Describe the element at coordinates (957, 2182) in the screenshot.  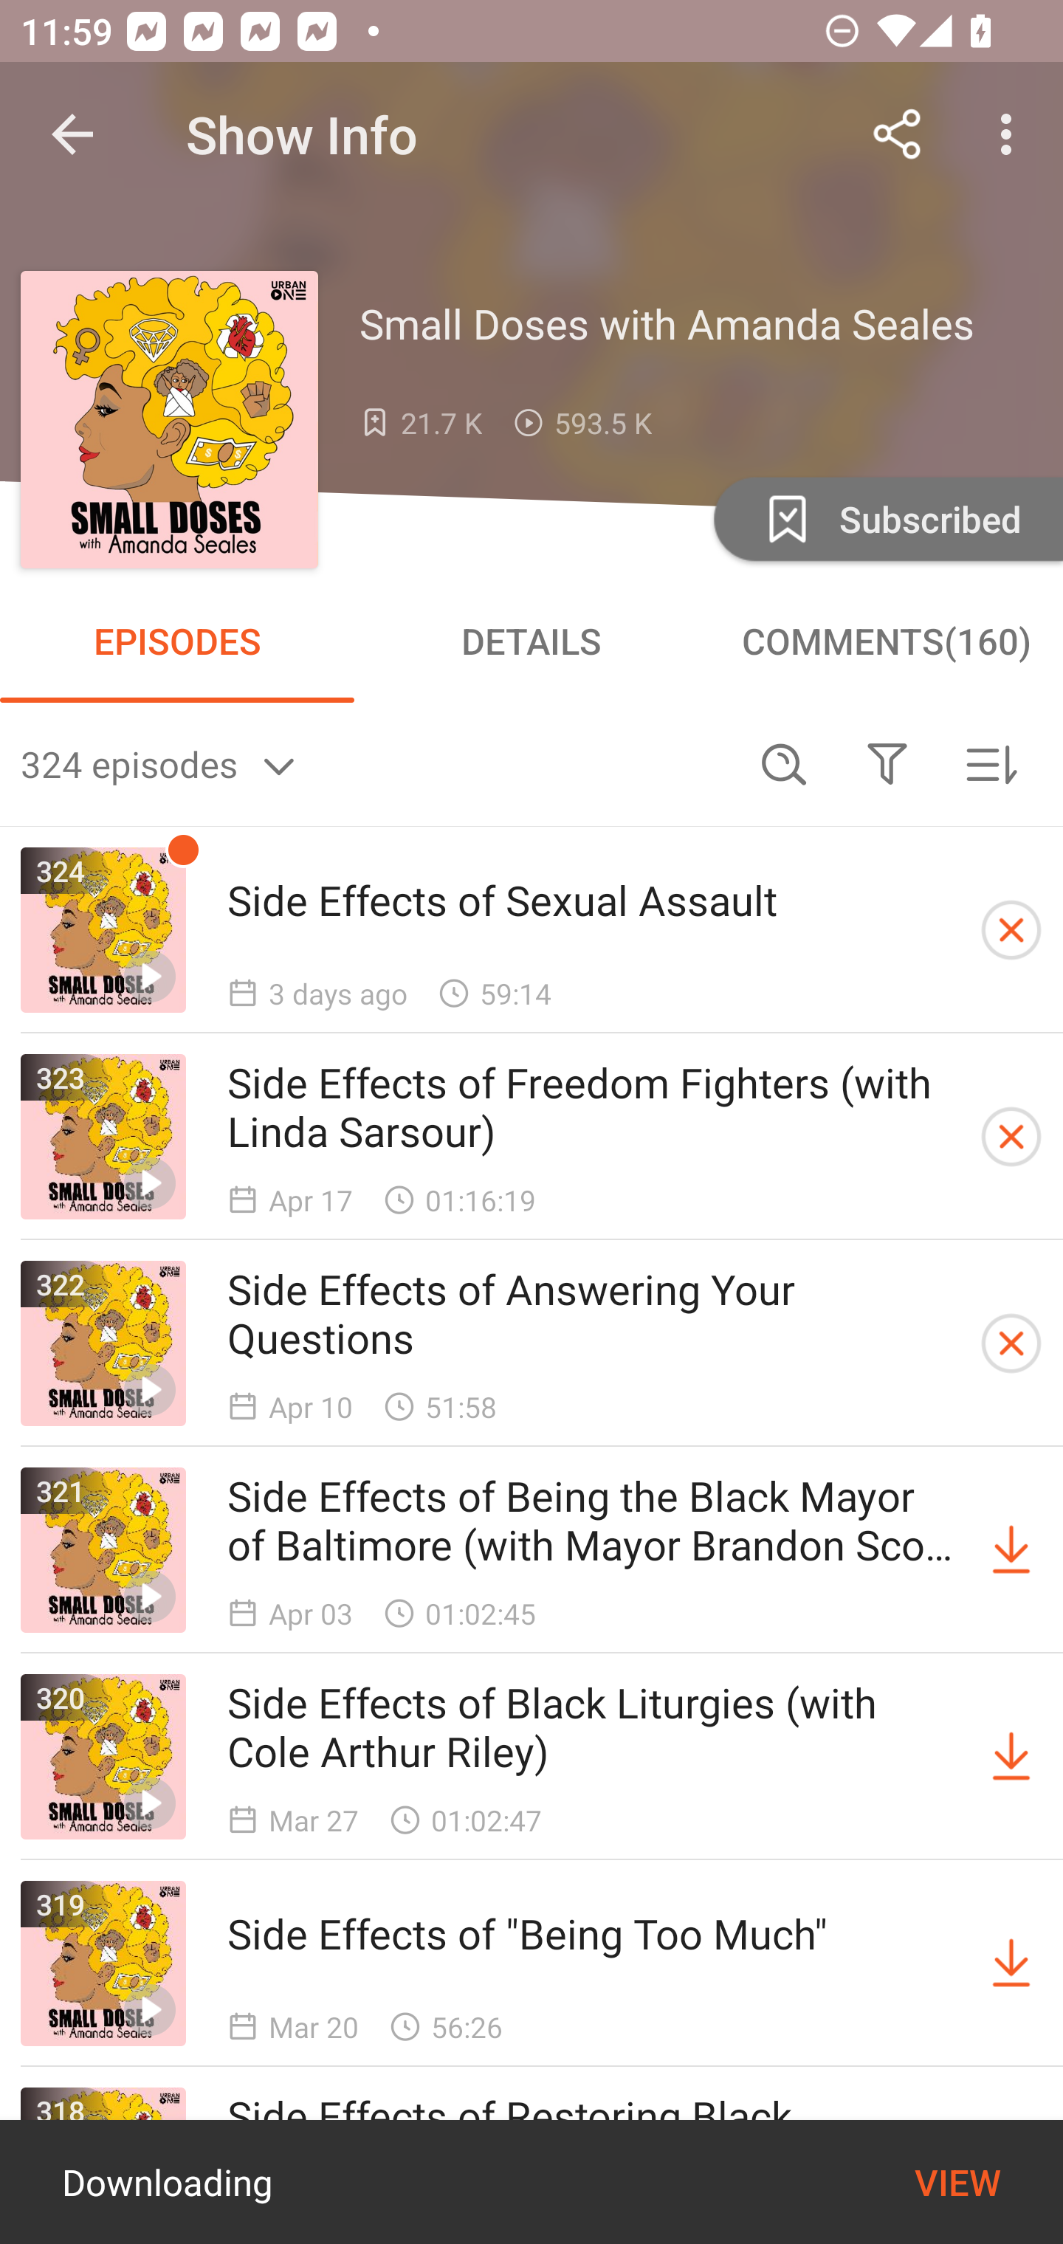
I see `VIEW` at that location.